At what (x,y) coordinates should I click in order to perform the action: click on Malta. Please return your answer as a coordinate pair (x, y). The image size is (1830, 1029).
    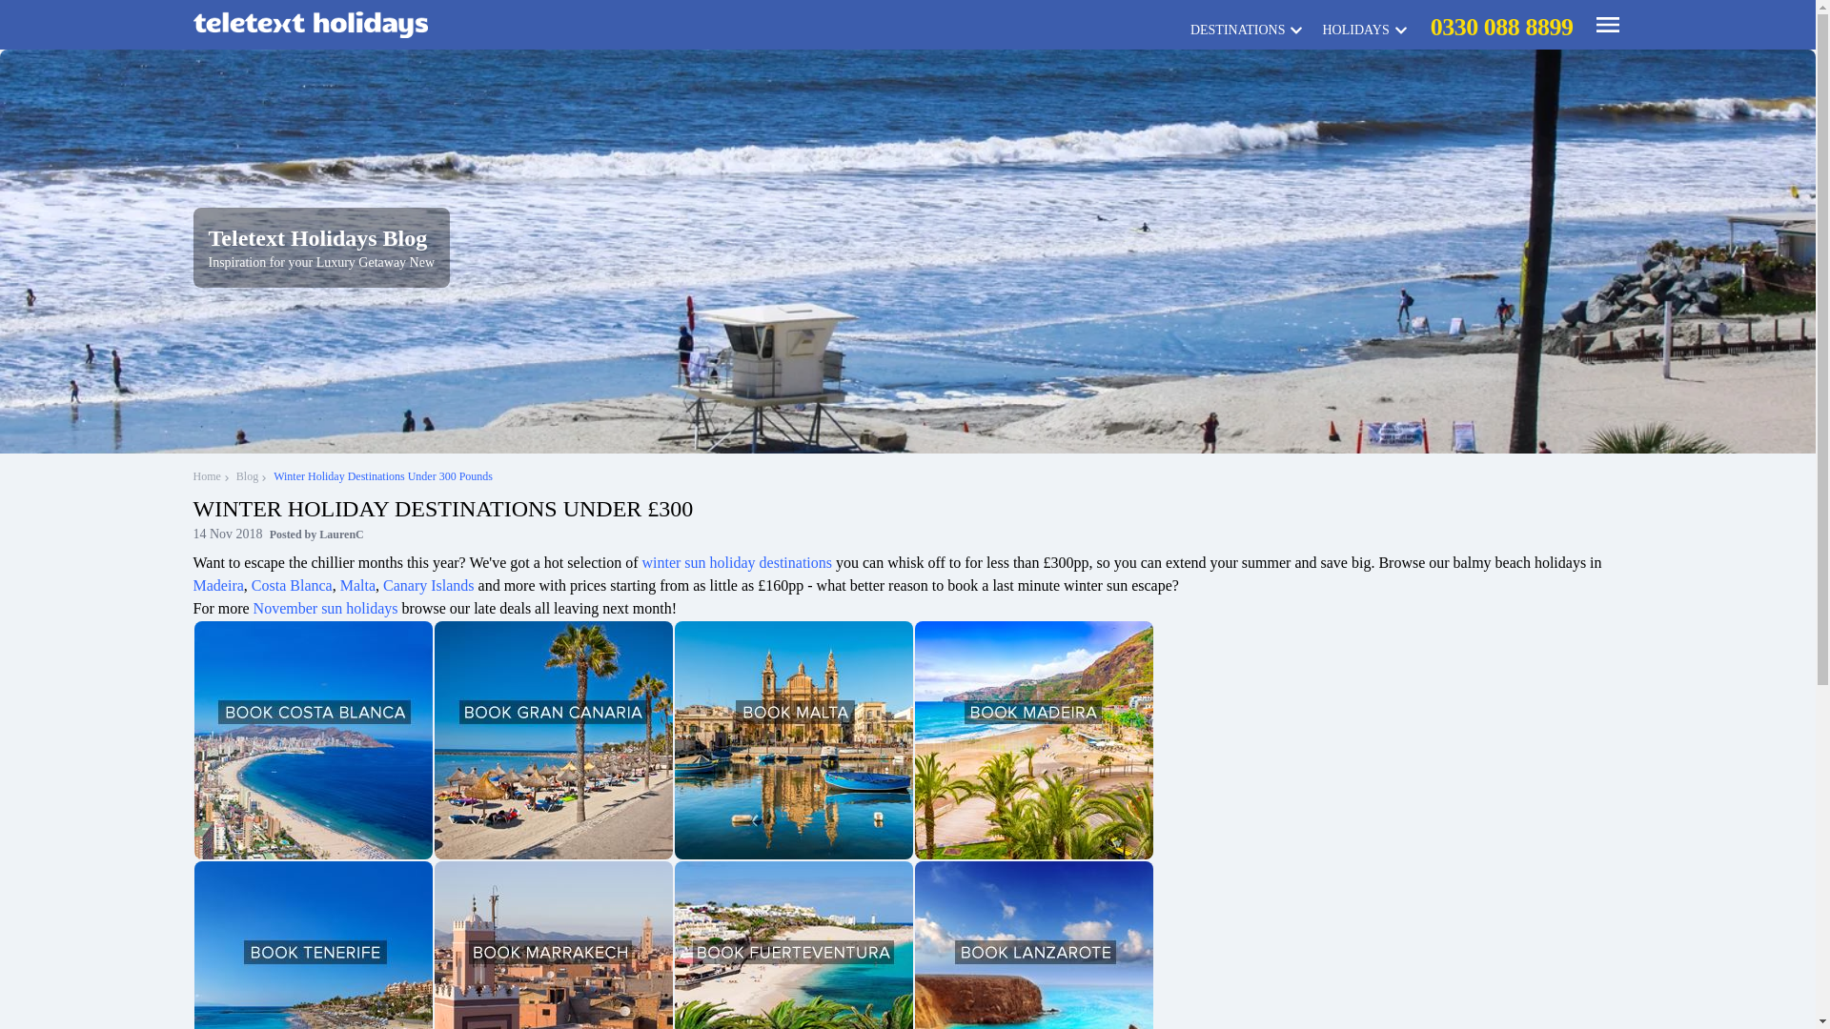
    Looking at the image, I should click on (357, 585).